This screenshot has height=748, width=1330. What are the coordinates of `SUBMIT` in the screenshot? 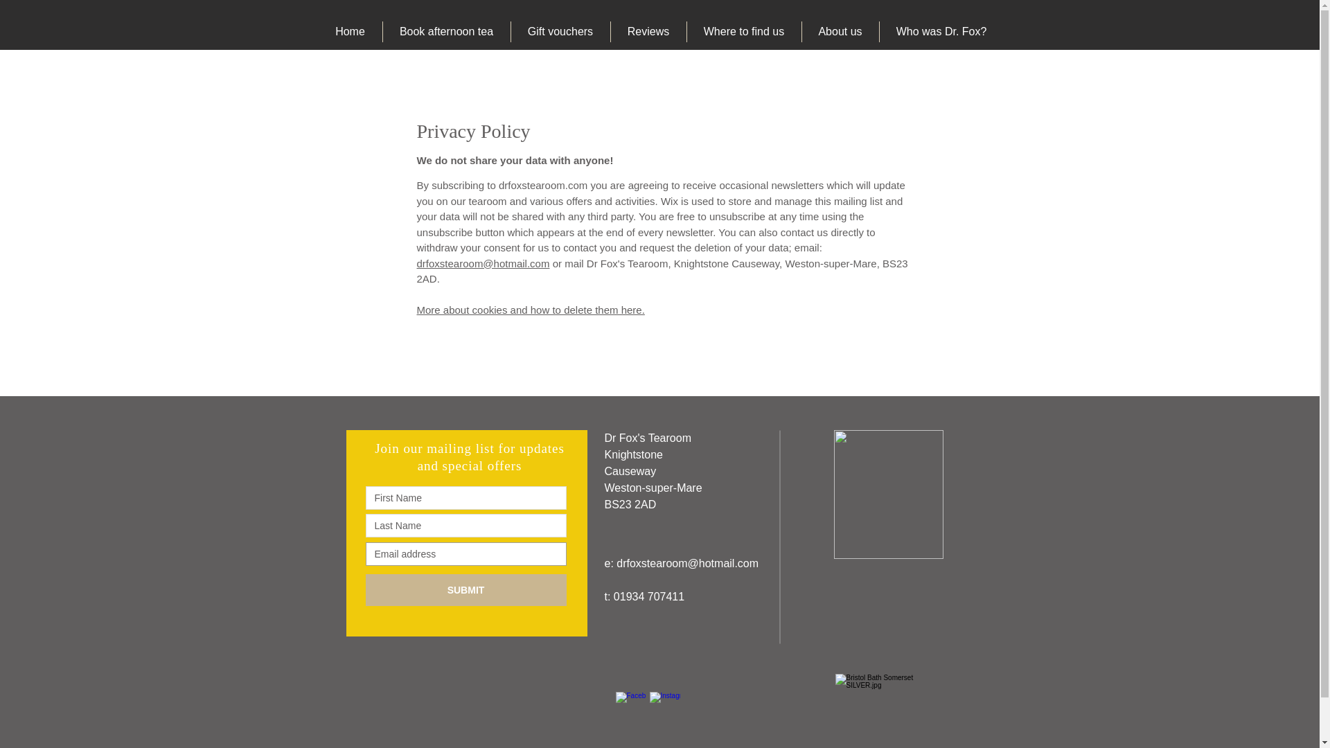 It's located at (465, 590).